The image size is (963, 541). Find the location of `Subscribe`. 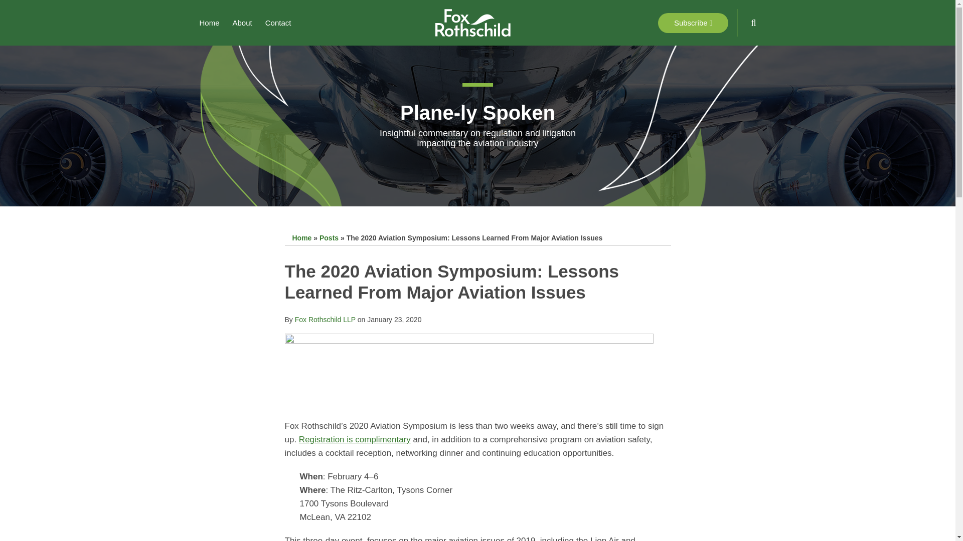

Subscribe is located at coordinates (693, 23).